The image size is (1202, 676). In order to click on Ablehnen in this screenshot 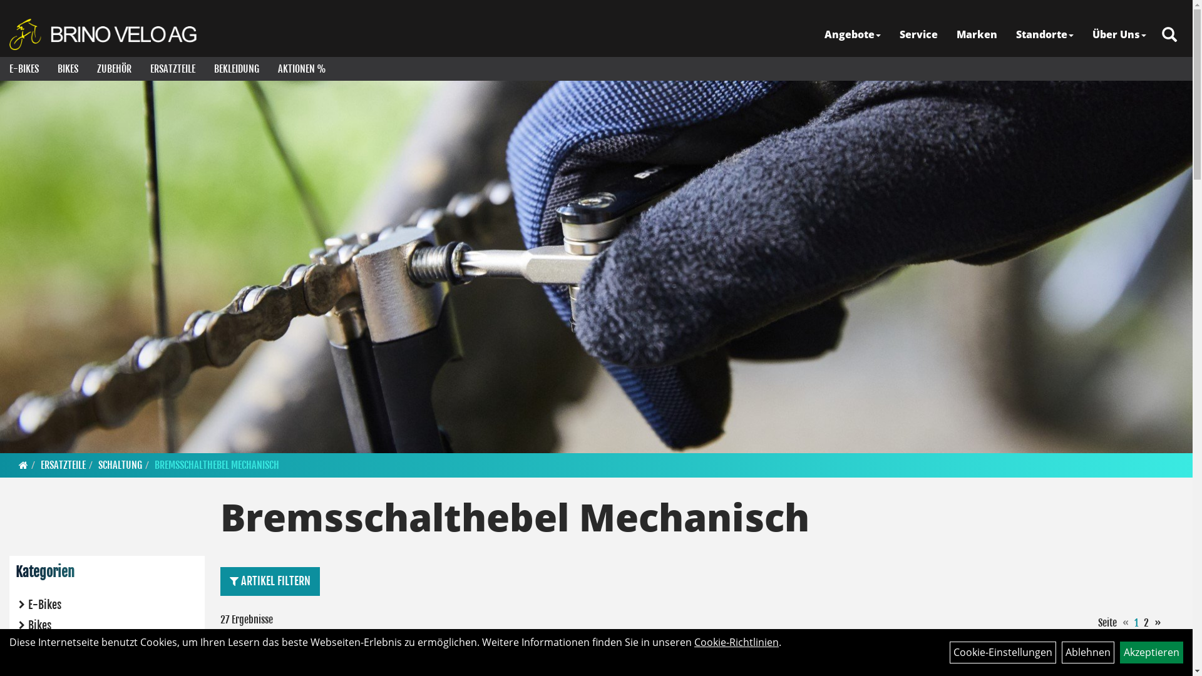, I will do `click(1088, 652)`.